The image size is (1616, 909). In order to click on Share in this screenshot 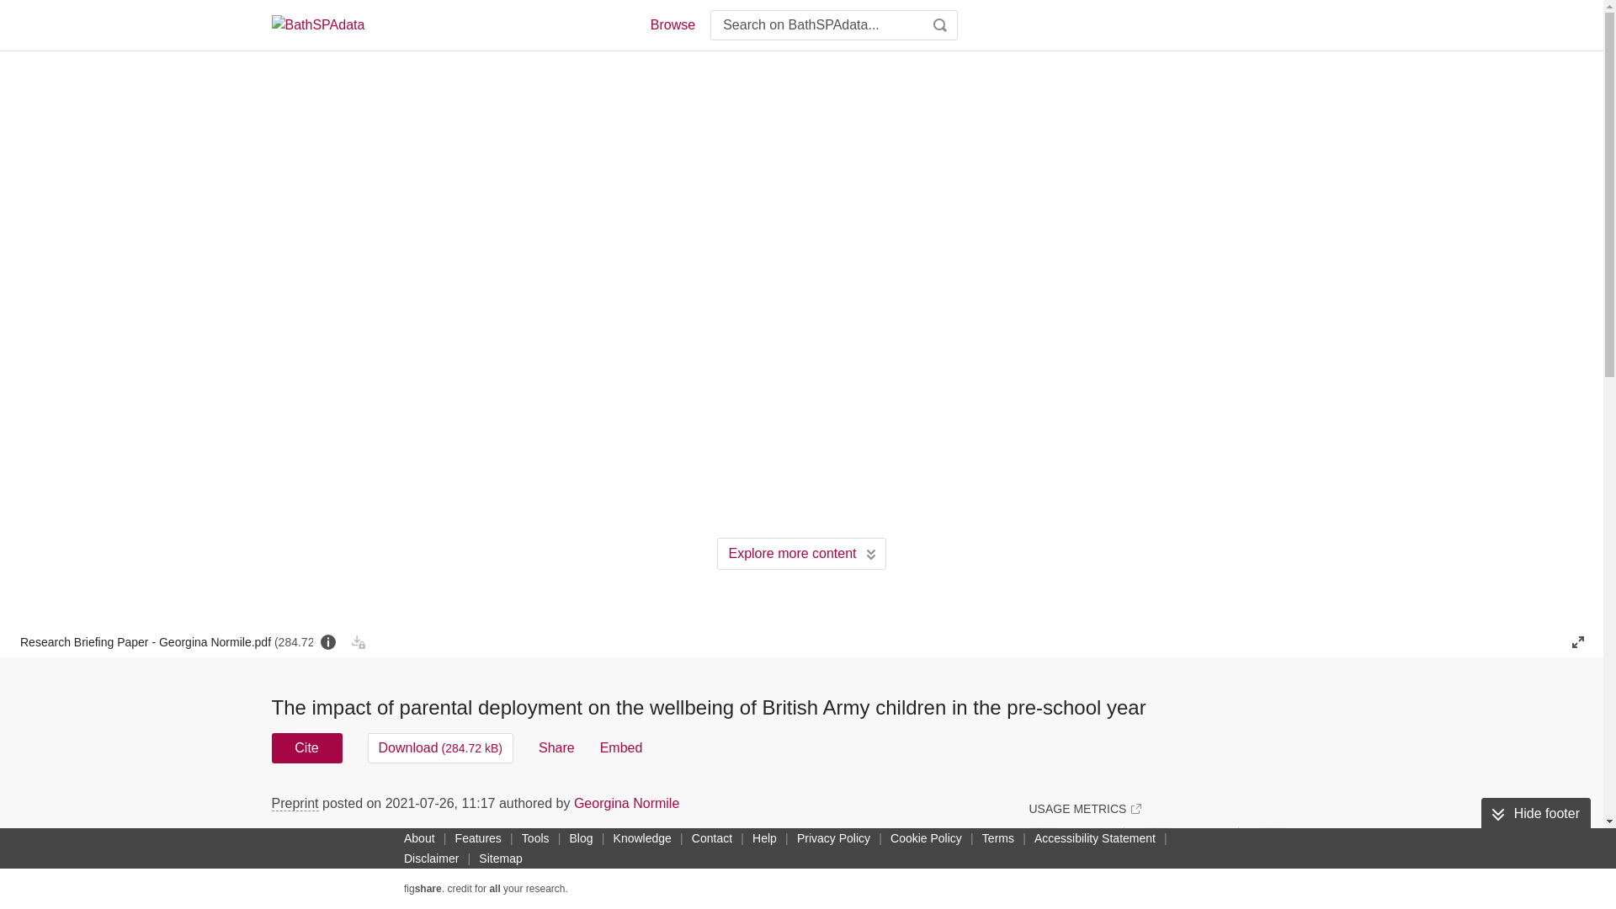, I will do `click(556, 747)`.